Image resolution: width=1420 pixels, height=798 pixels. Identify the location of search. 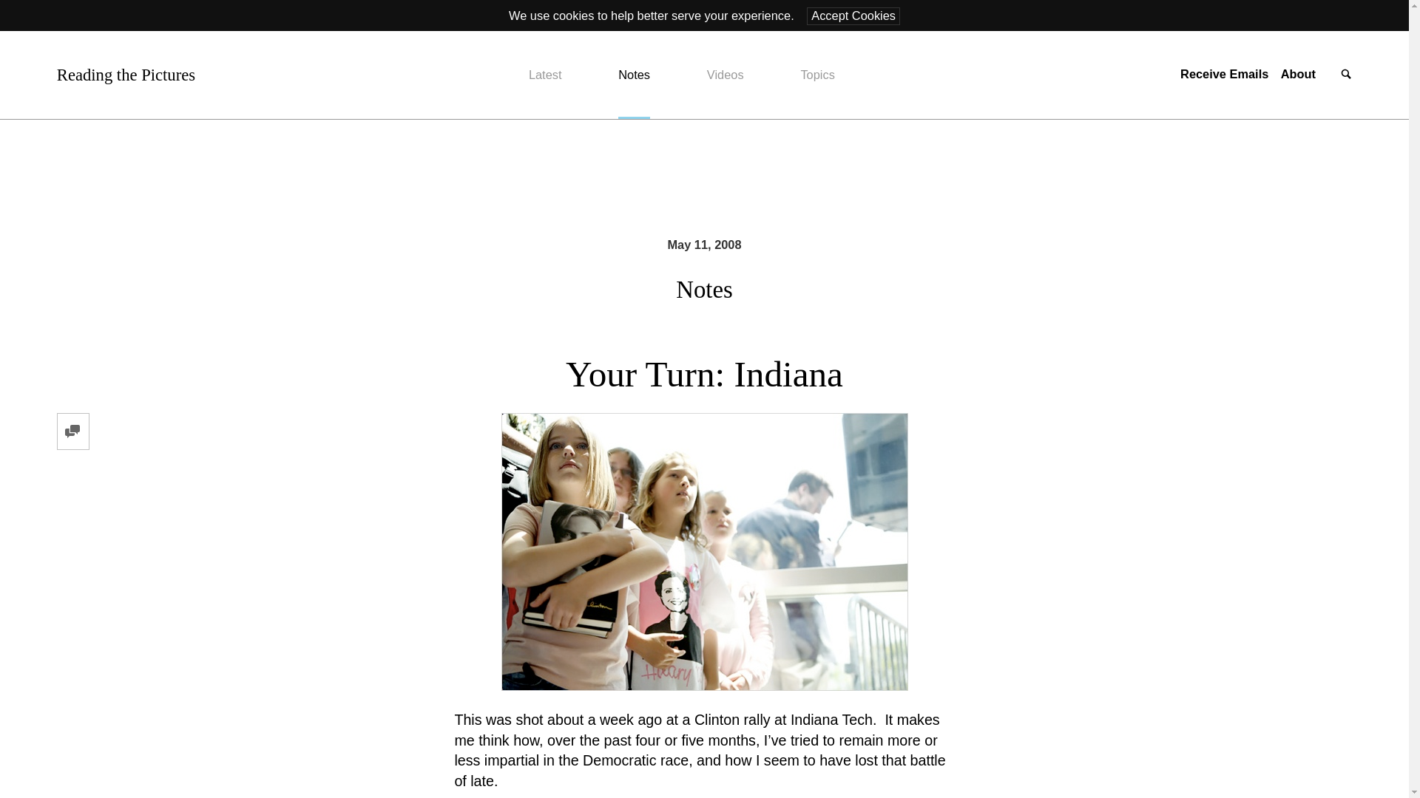
(1346, 75).